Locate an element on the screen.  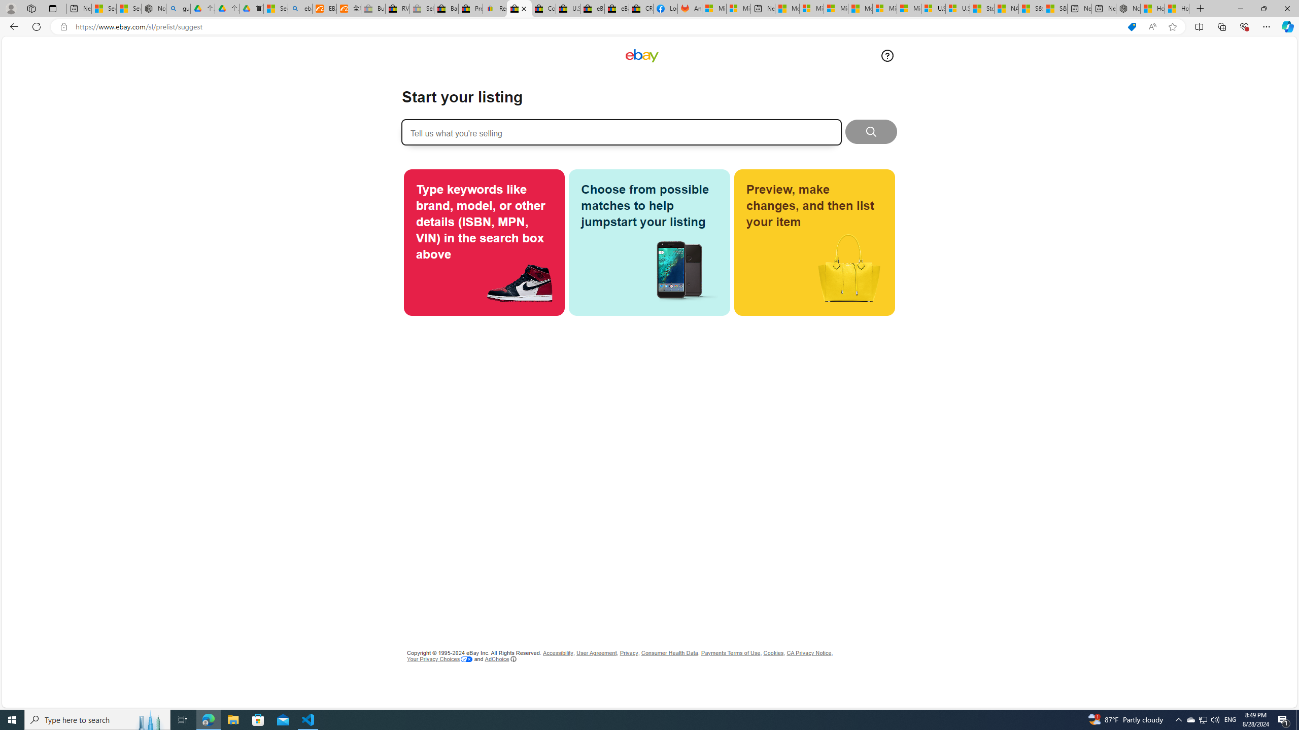
Baby Keepsakes & Announcements for sale | eBay is located at coordinates (446, 9).